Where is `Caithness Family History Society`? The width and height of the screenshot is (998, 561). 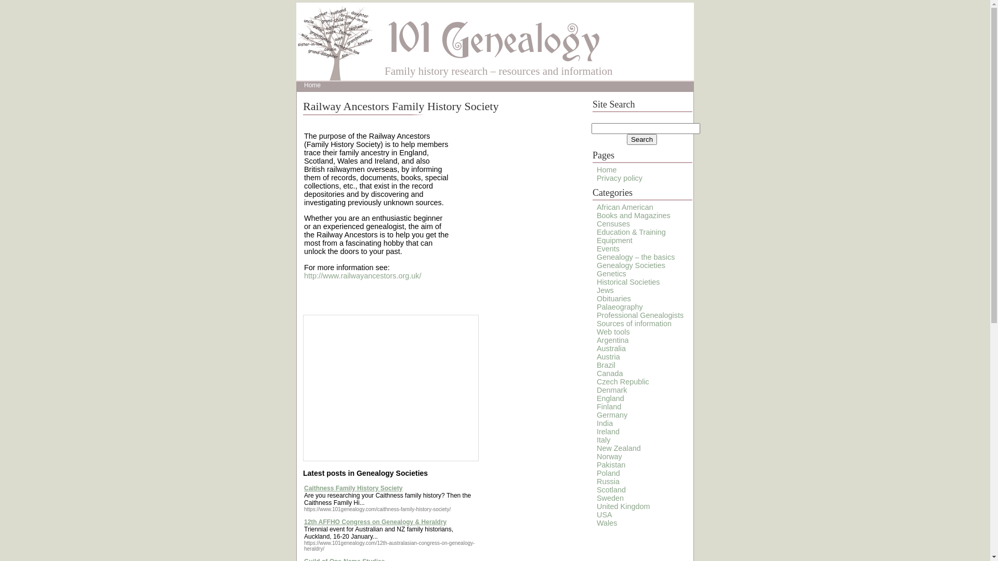
Caithness Family History Society is located at coordinates (353, 488).